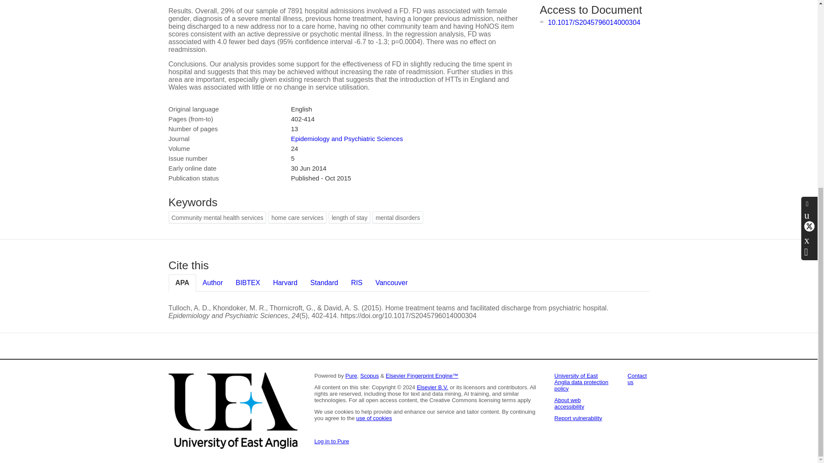 This screenshot has width=824, height=463. I want to click on Pure, so click(351, 376).